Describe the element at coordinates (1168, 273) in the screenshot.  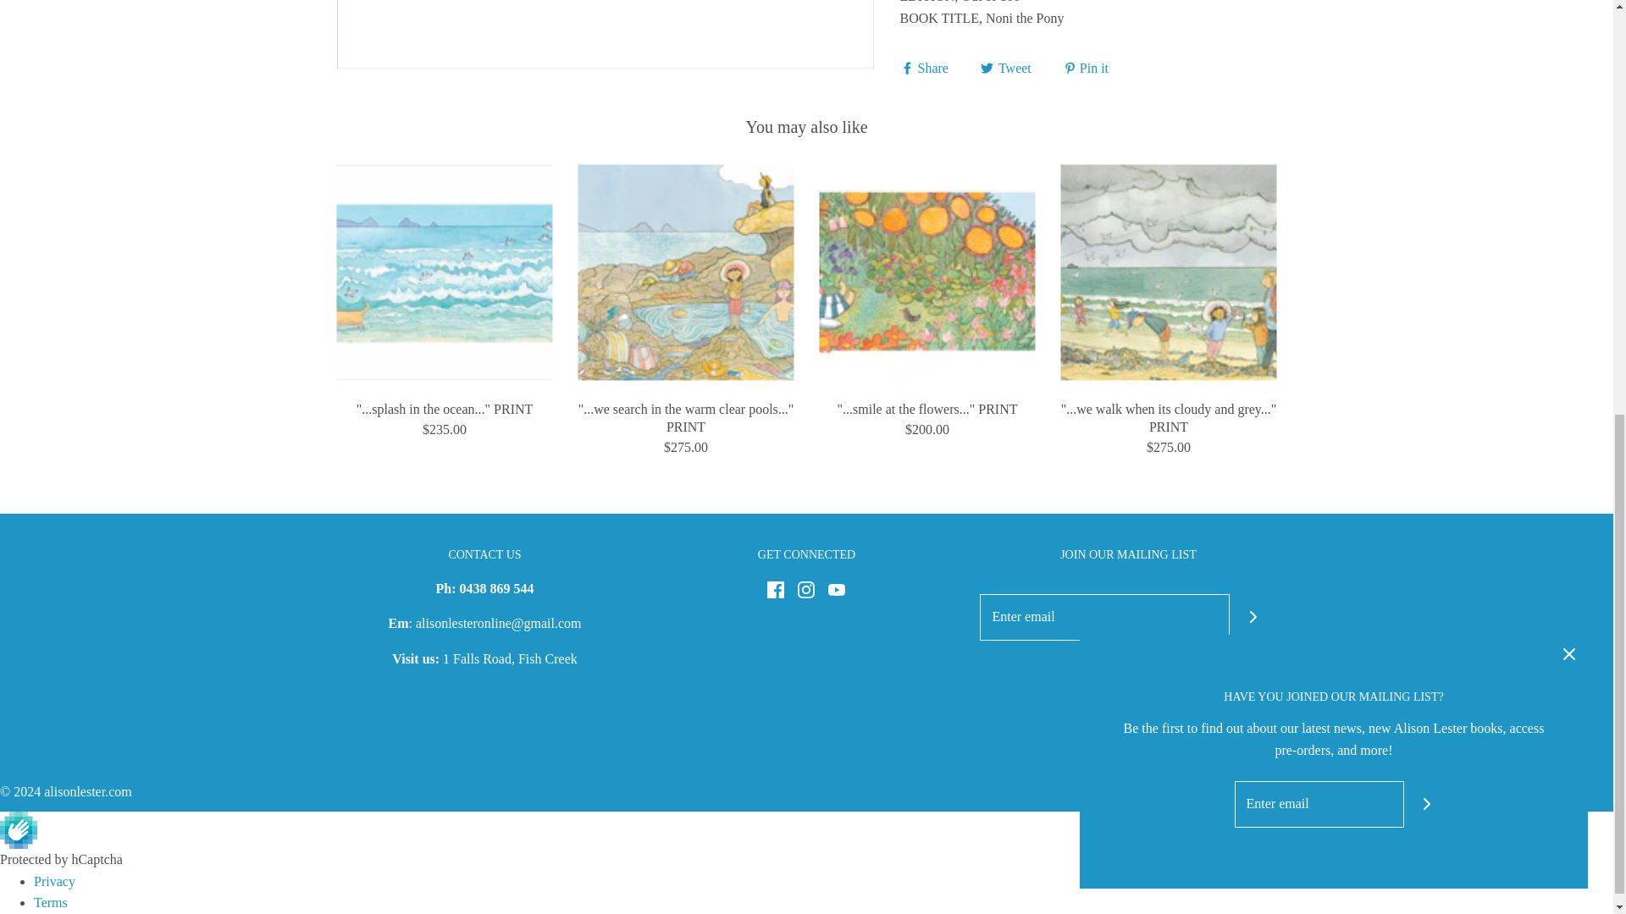
I see `"...we walk when its cloudy and grey..." PRINT` at that location.